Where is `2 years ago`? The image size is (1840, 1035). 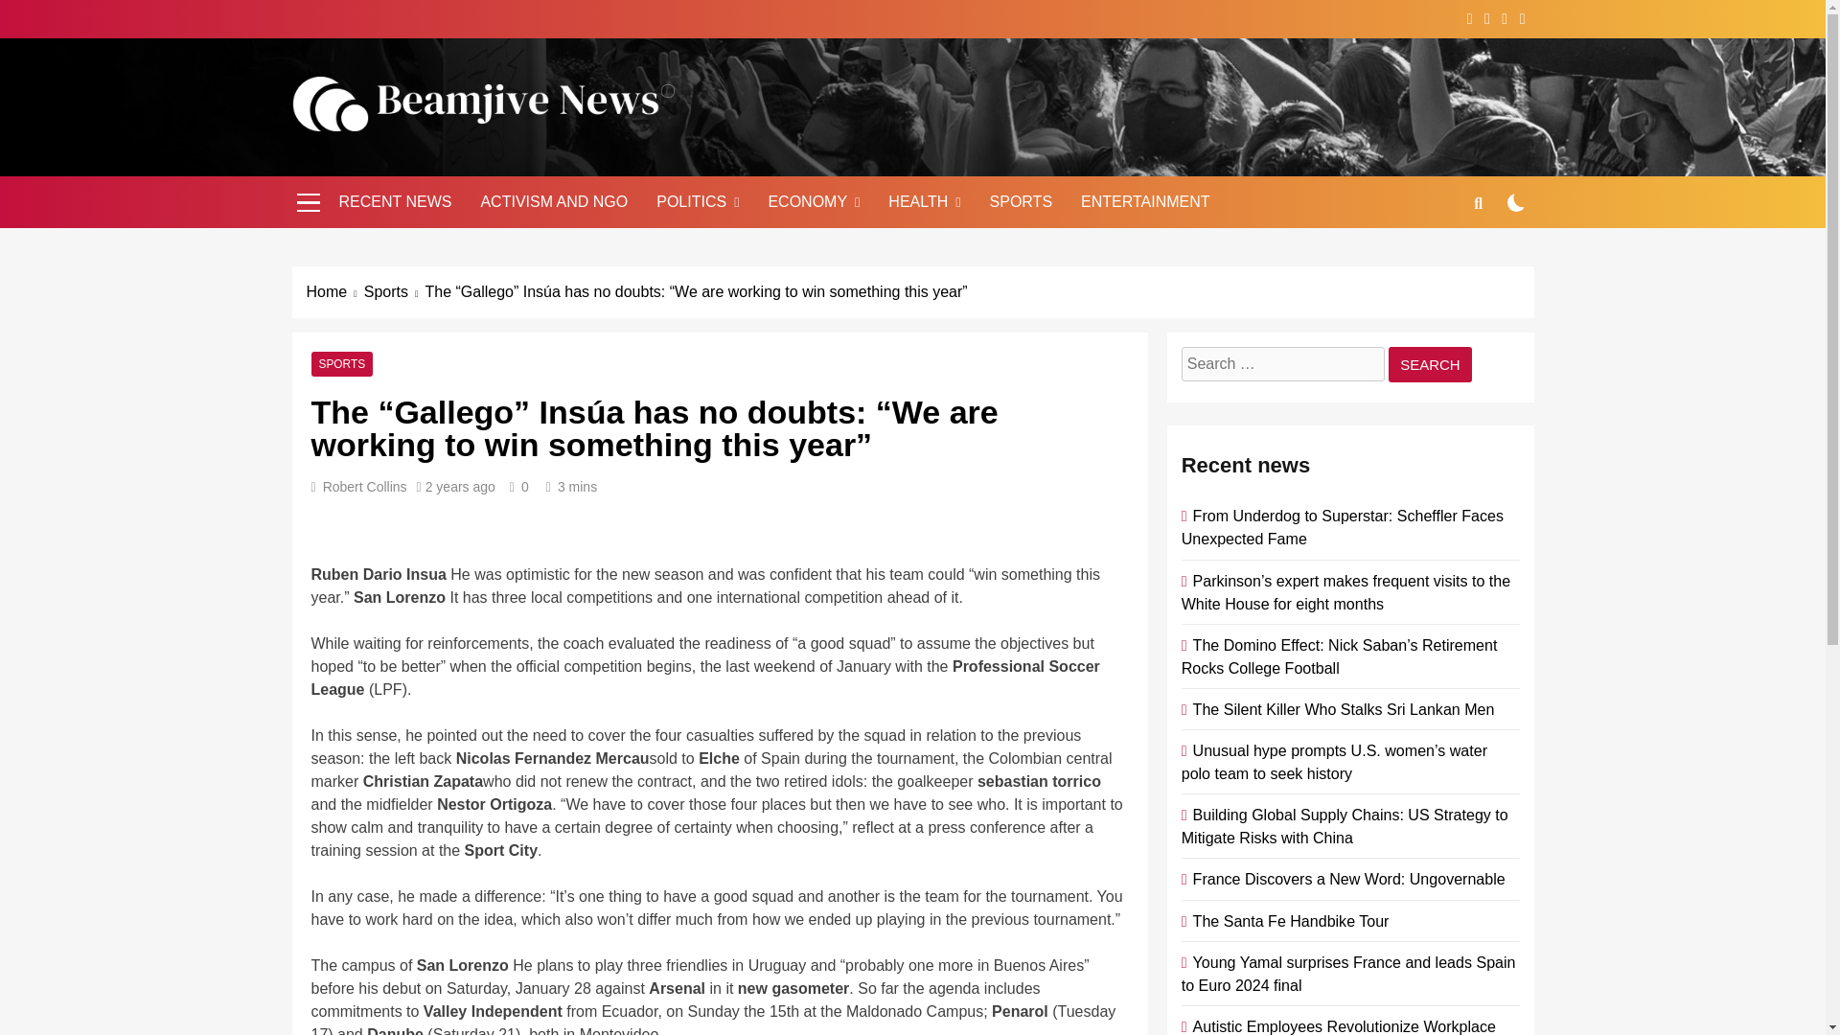 2 years ago is located at coordinates (460, 487).